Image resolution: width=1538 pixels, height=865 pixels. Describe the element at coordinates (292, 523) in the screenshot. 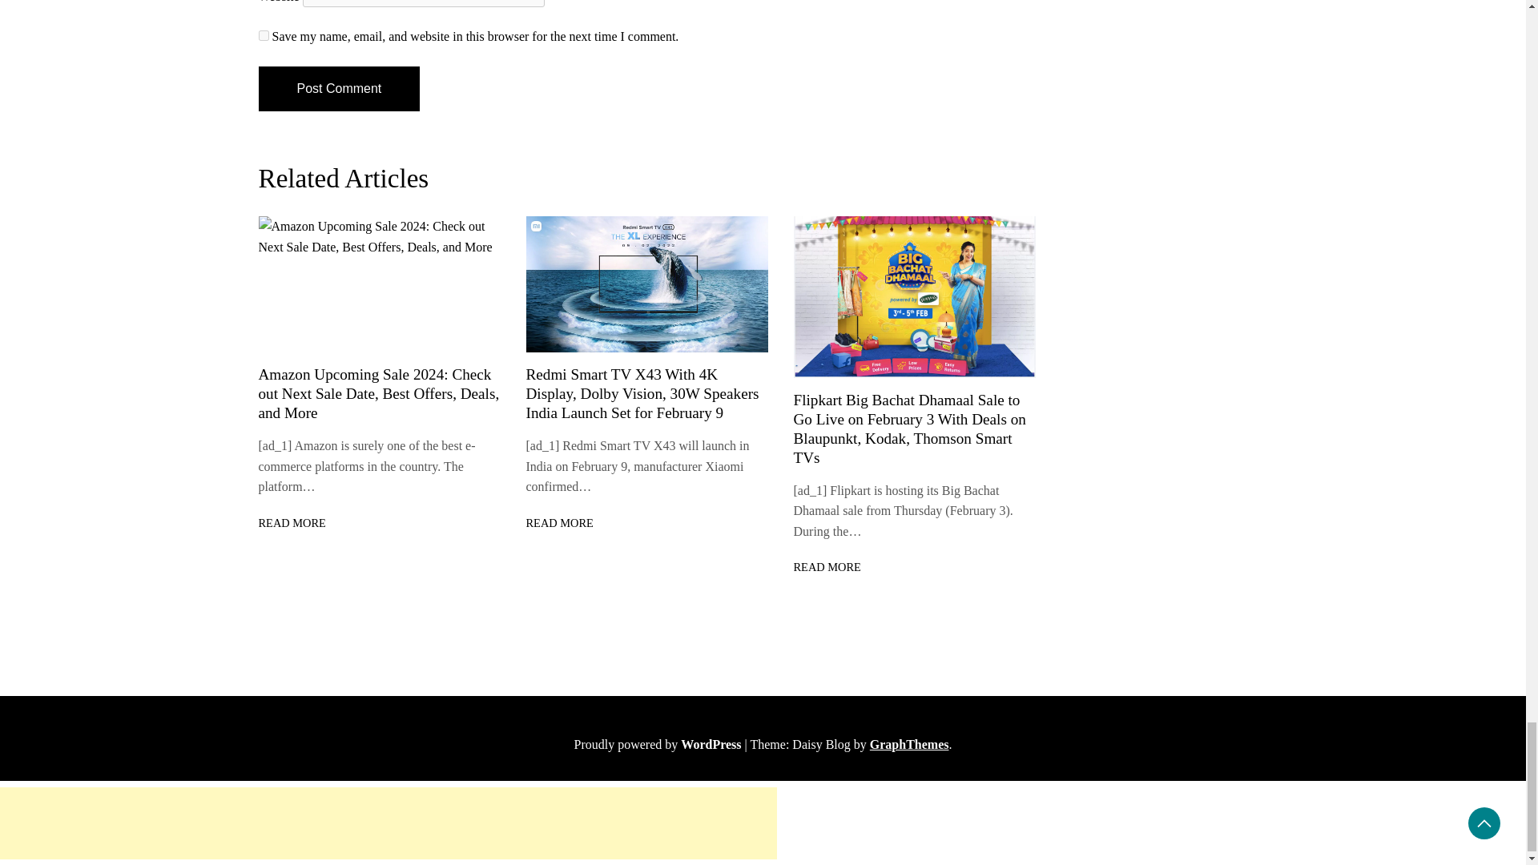

I see `READ MORE` at that location.